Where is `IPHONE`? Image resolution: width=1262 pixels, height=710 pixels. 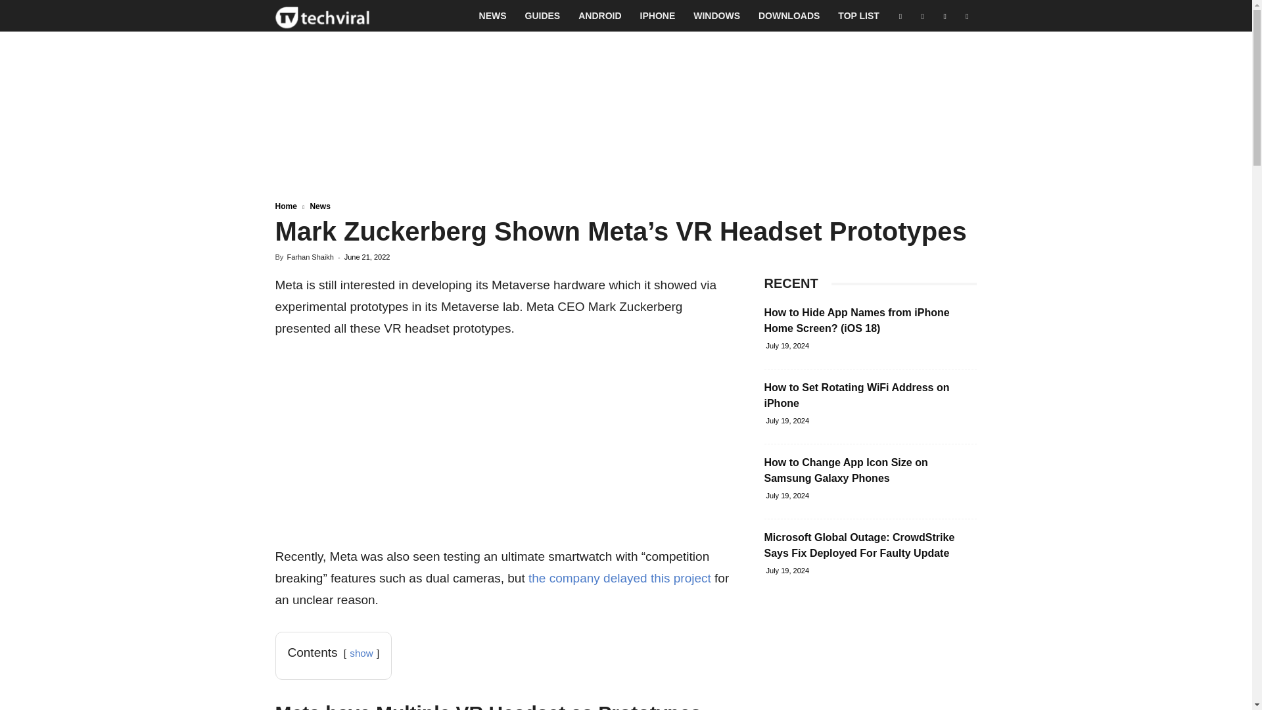
IPHONE is located at coordinates (658, 16).